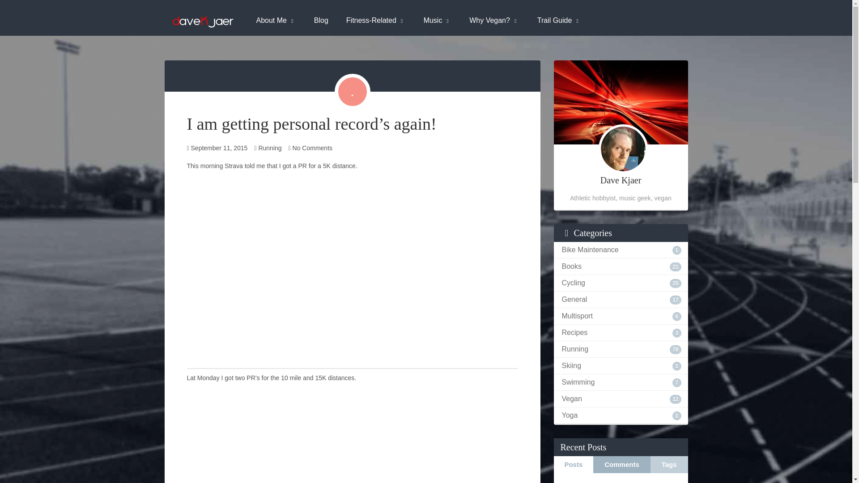  Describe the element at coordinates (202, 20) in the screenshot. I see `Dave Kjaer` at that location.